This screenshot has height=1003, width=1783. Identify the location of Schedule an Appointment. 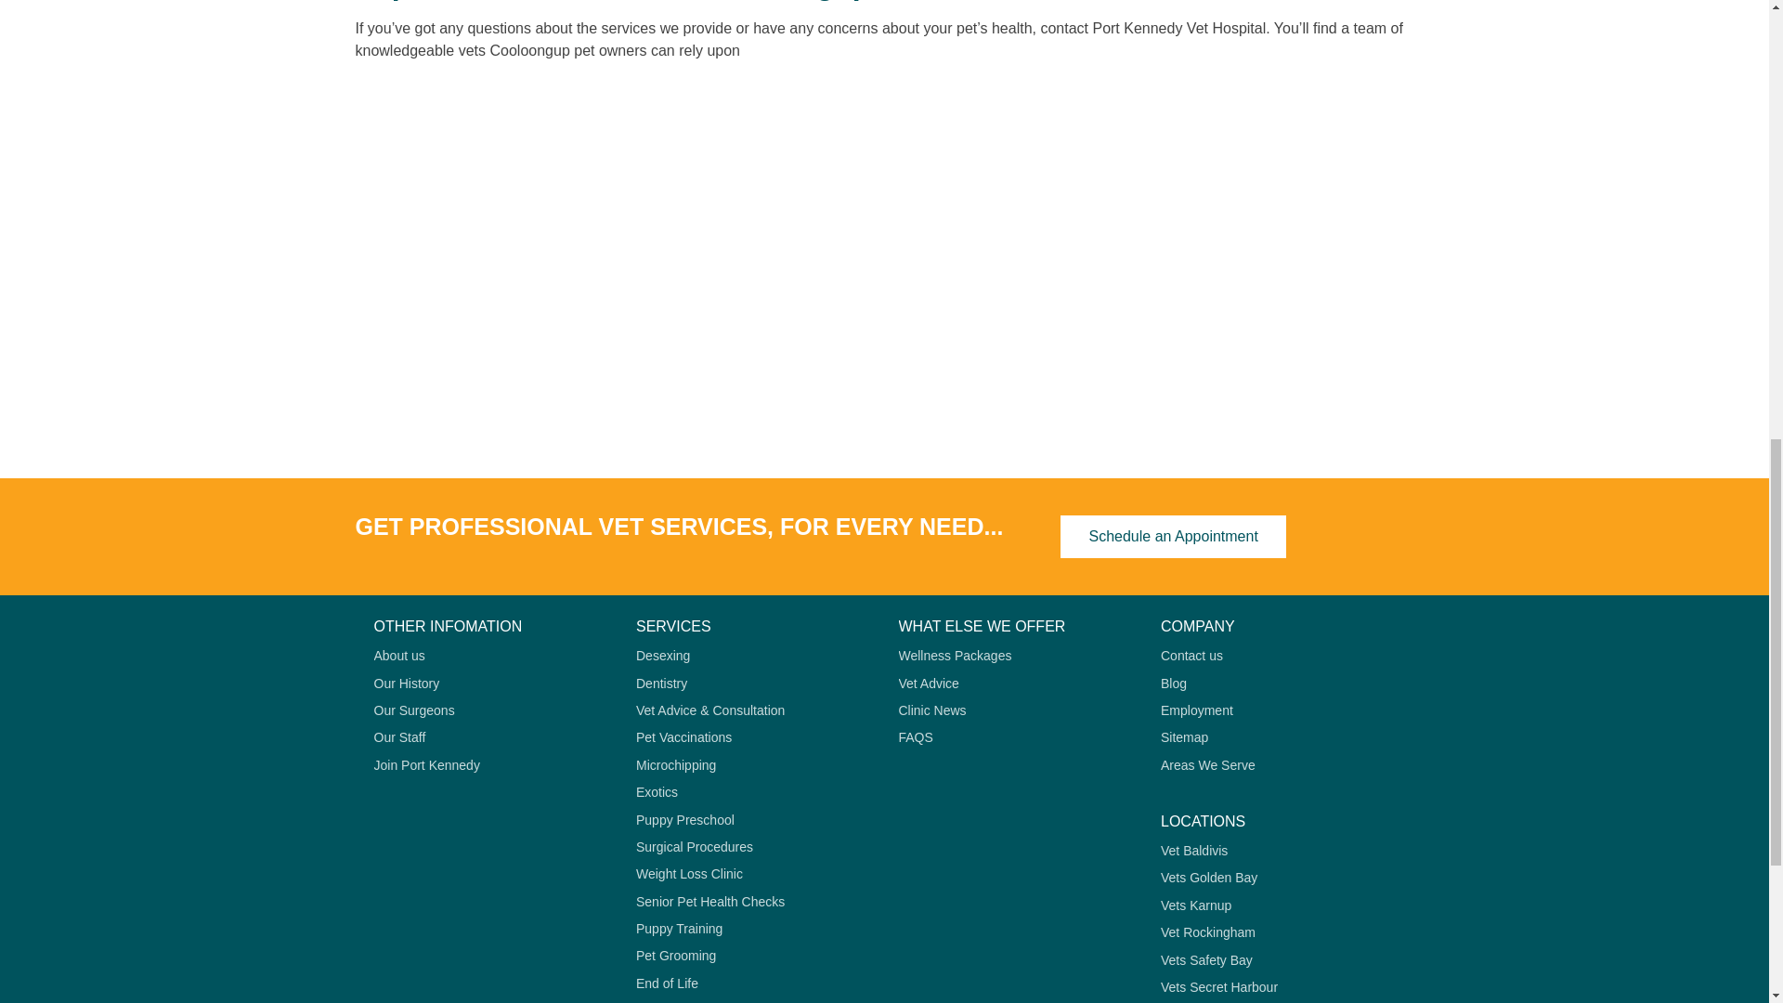
(1173, 537).